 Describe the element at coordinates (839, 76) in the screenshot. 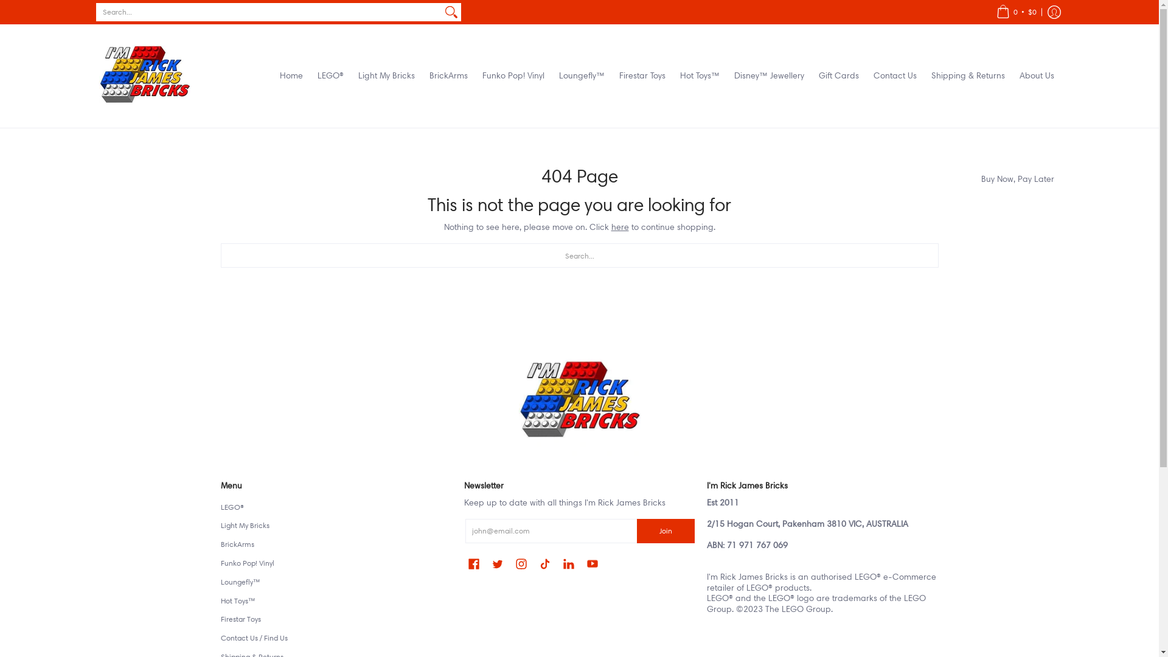

I see `Gift Cards` at that location.